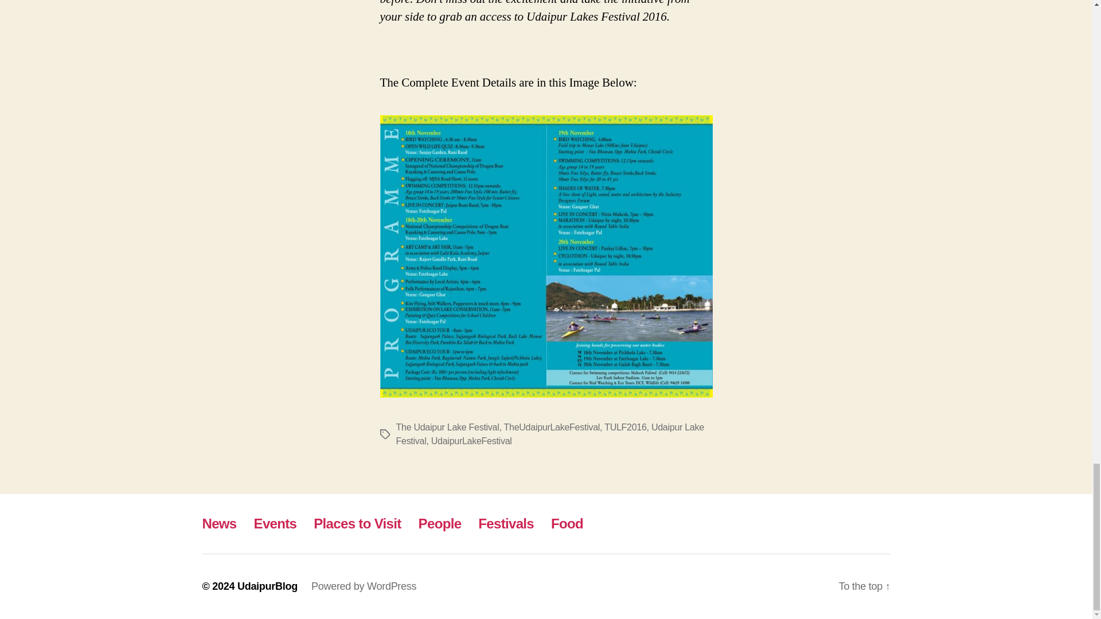 The width and height of the screenshot is (1101, 619). What do you see at coordinates (275, 523) in the screenshot?
I see `Events` at bounding box center [275, 523].